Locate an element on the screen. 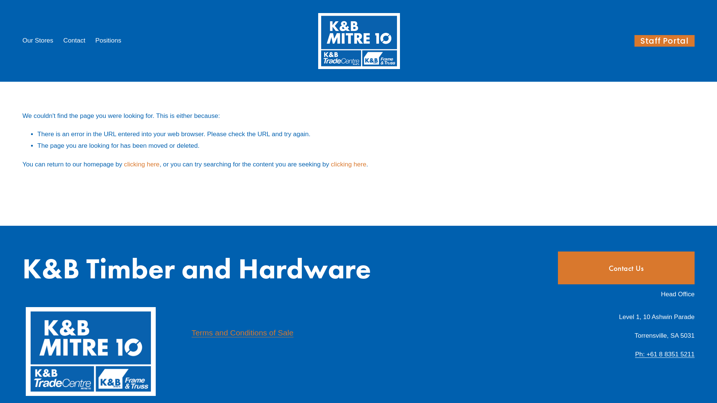  clicking here is located at coordinates (349, 164).